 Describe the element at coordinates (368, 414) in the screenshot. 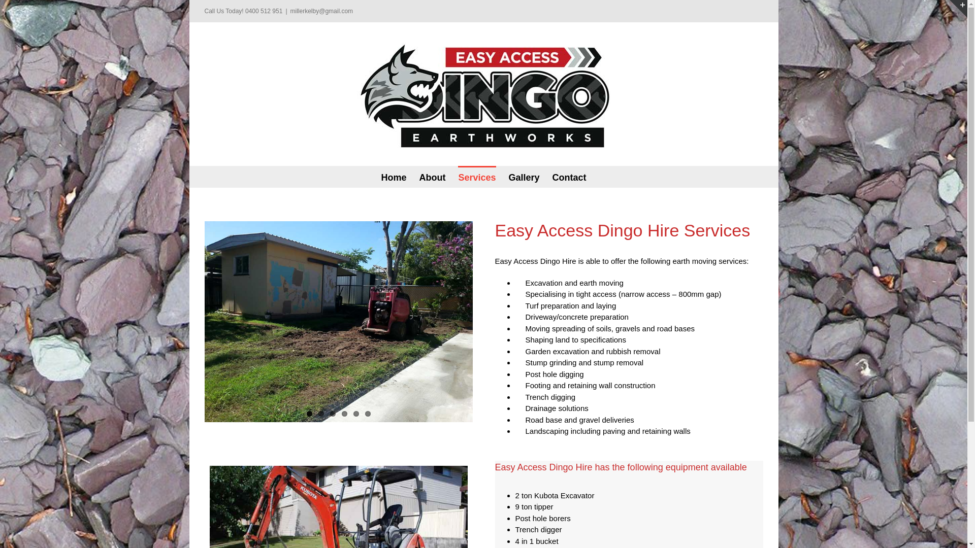

I see `6` at that location.